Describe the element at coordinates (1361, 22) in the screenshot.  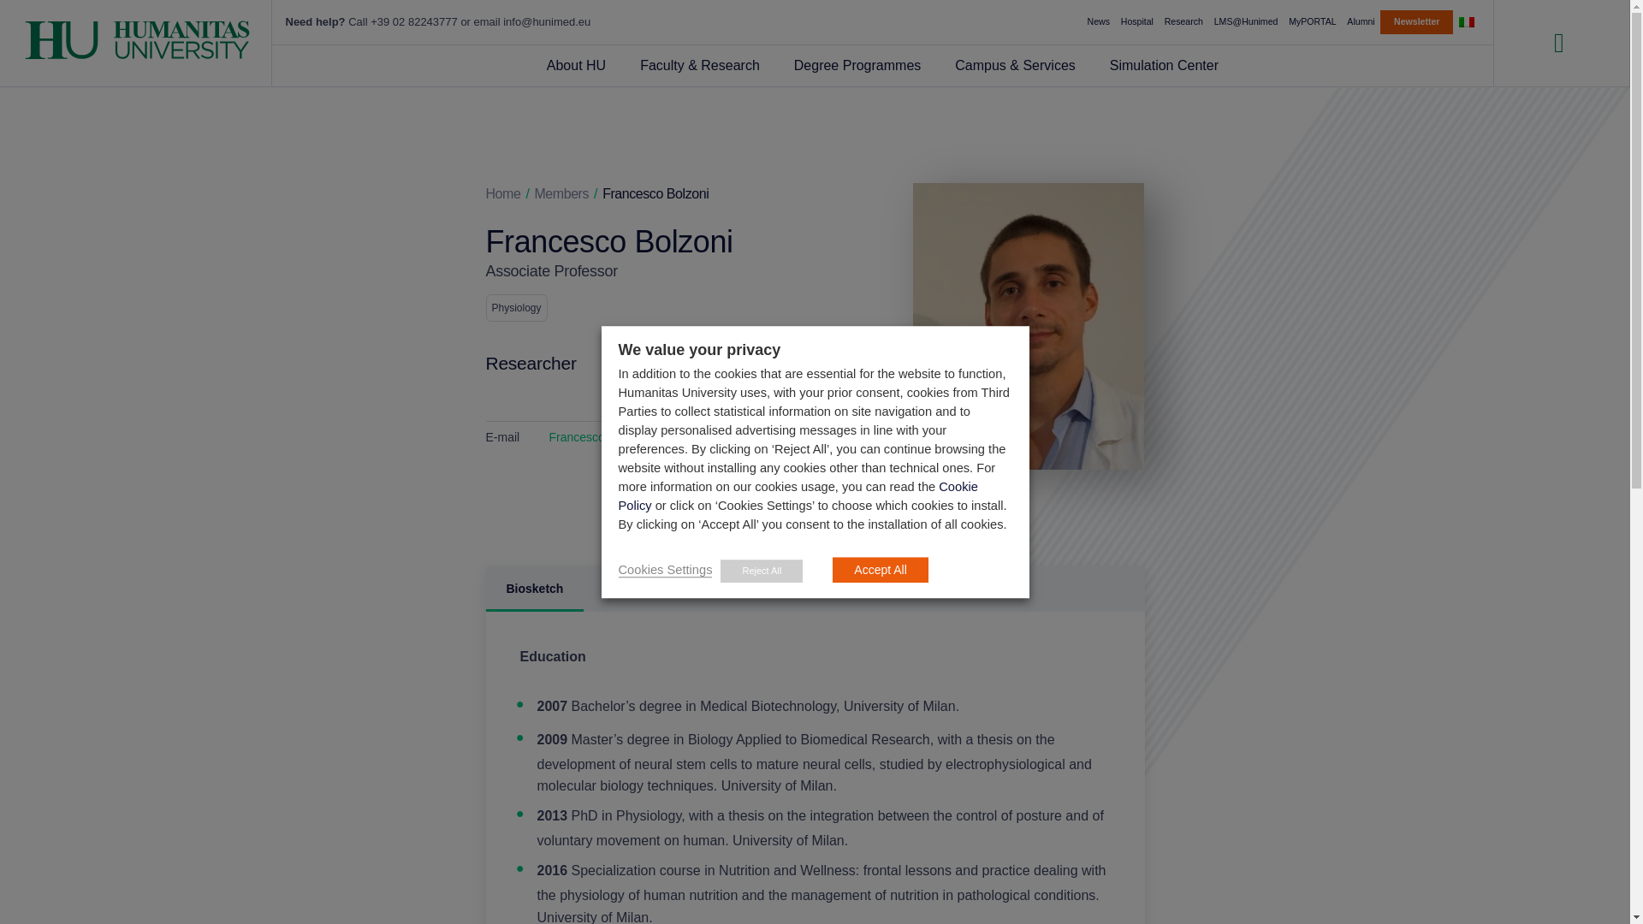
I see `Alumni` at that location.